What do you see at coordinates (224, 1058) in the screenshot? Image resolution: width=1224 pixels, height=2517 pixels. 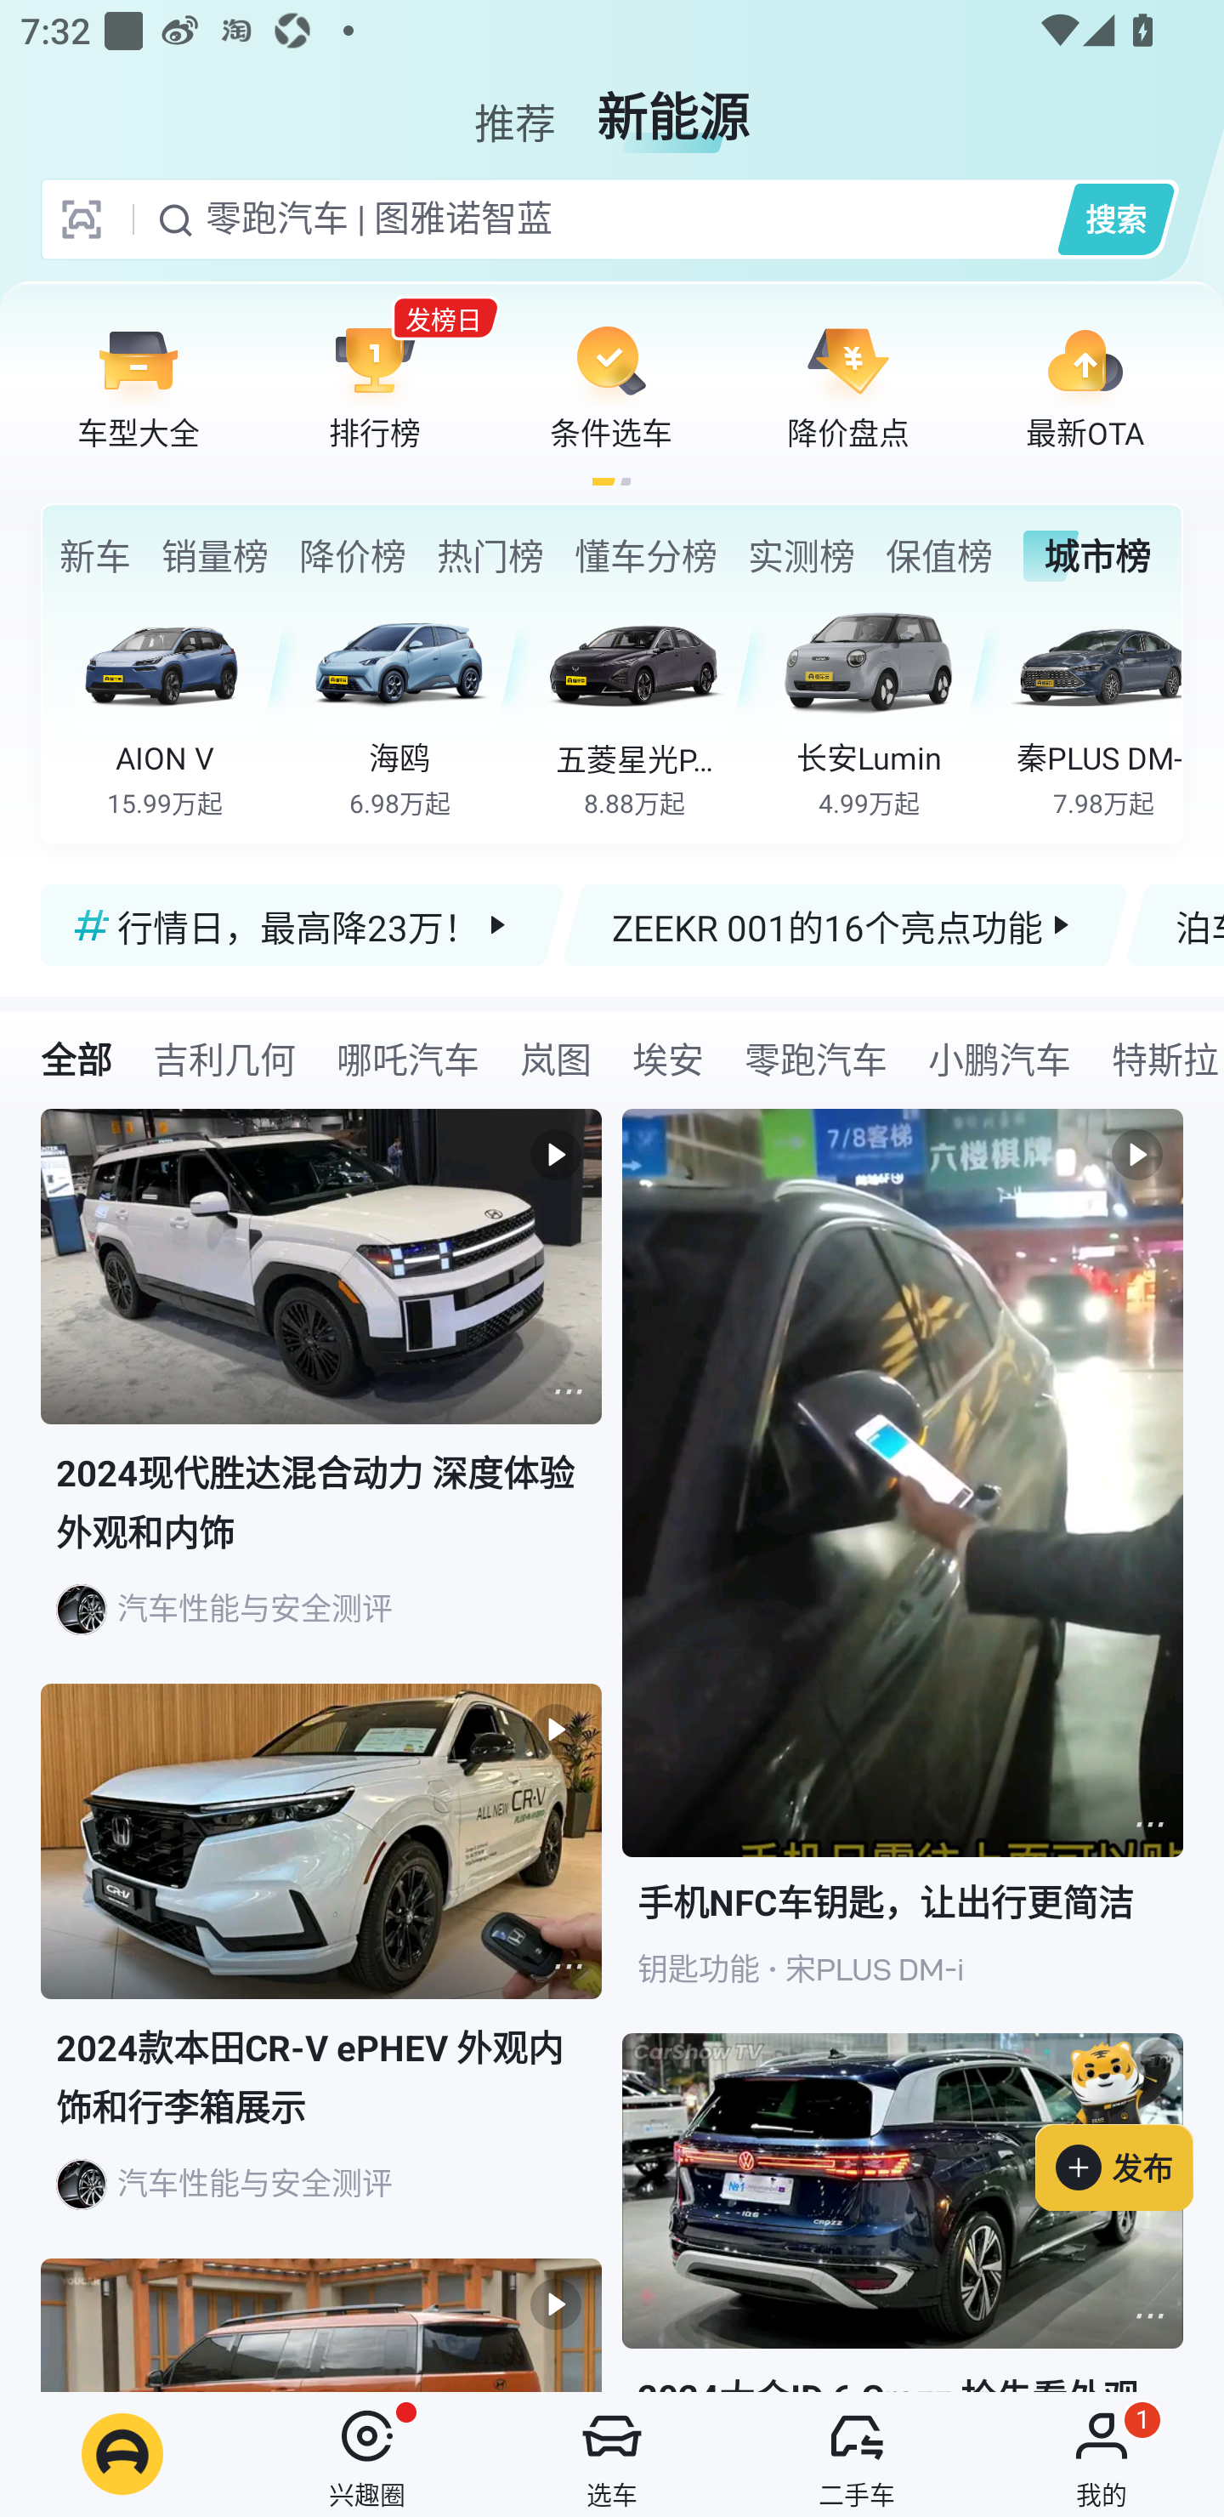 I see `吉利几何` at bounding box center [224, 1058].